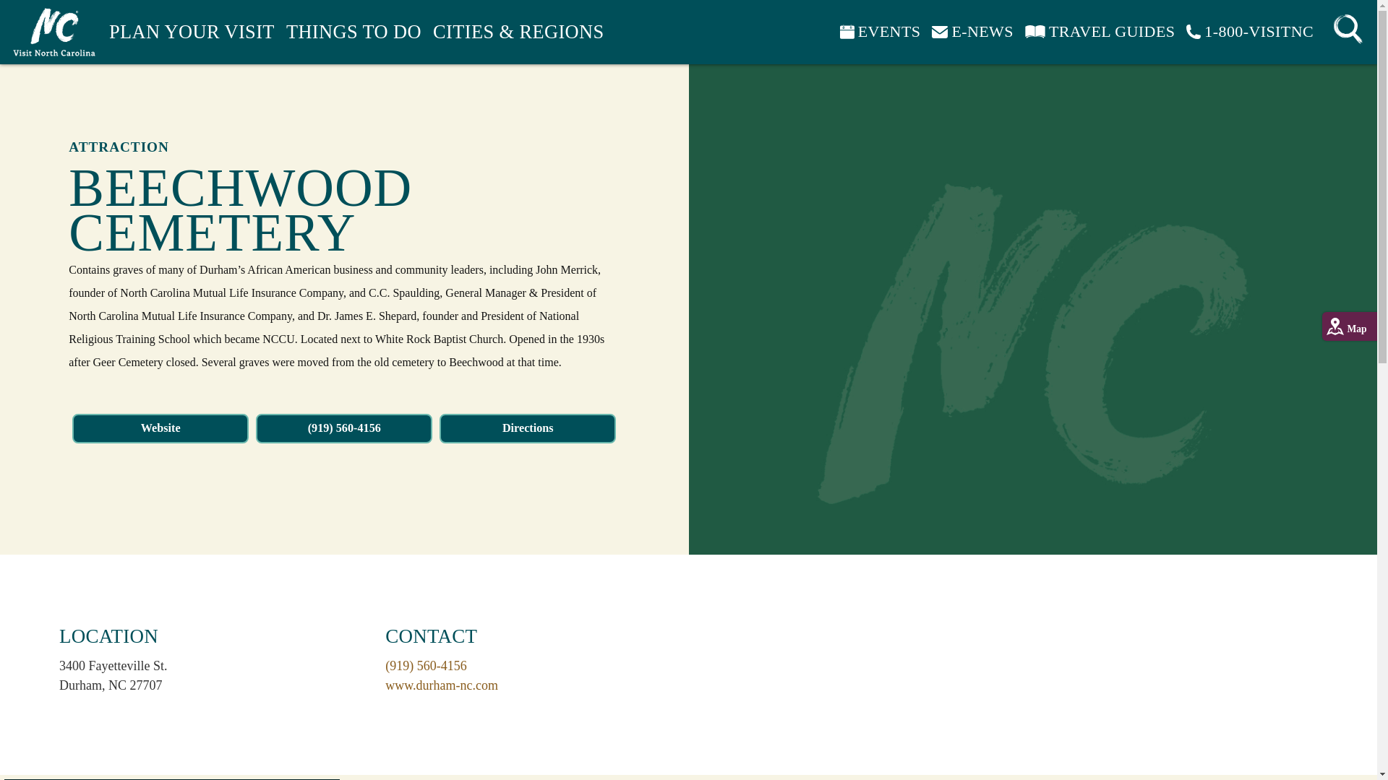  What do you see at coordinates (442, 685) in the screenshot?
I see `www.durham-nc.com` at bounding box center [442, 685].